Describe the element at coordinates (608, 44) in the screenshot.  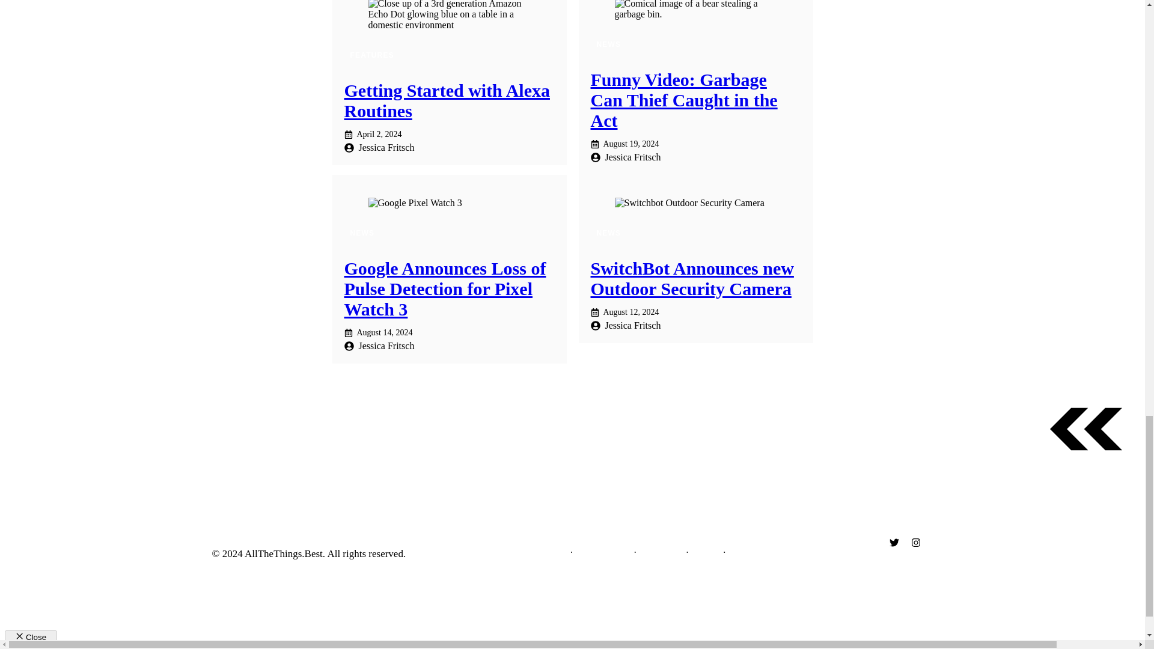
I see `NEWS` at that location.